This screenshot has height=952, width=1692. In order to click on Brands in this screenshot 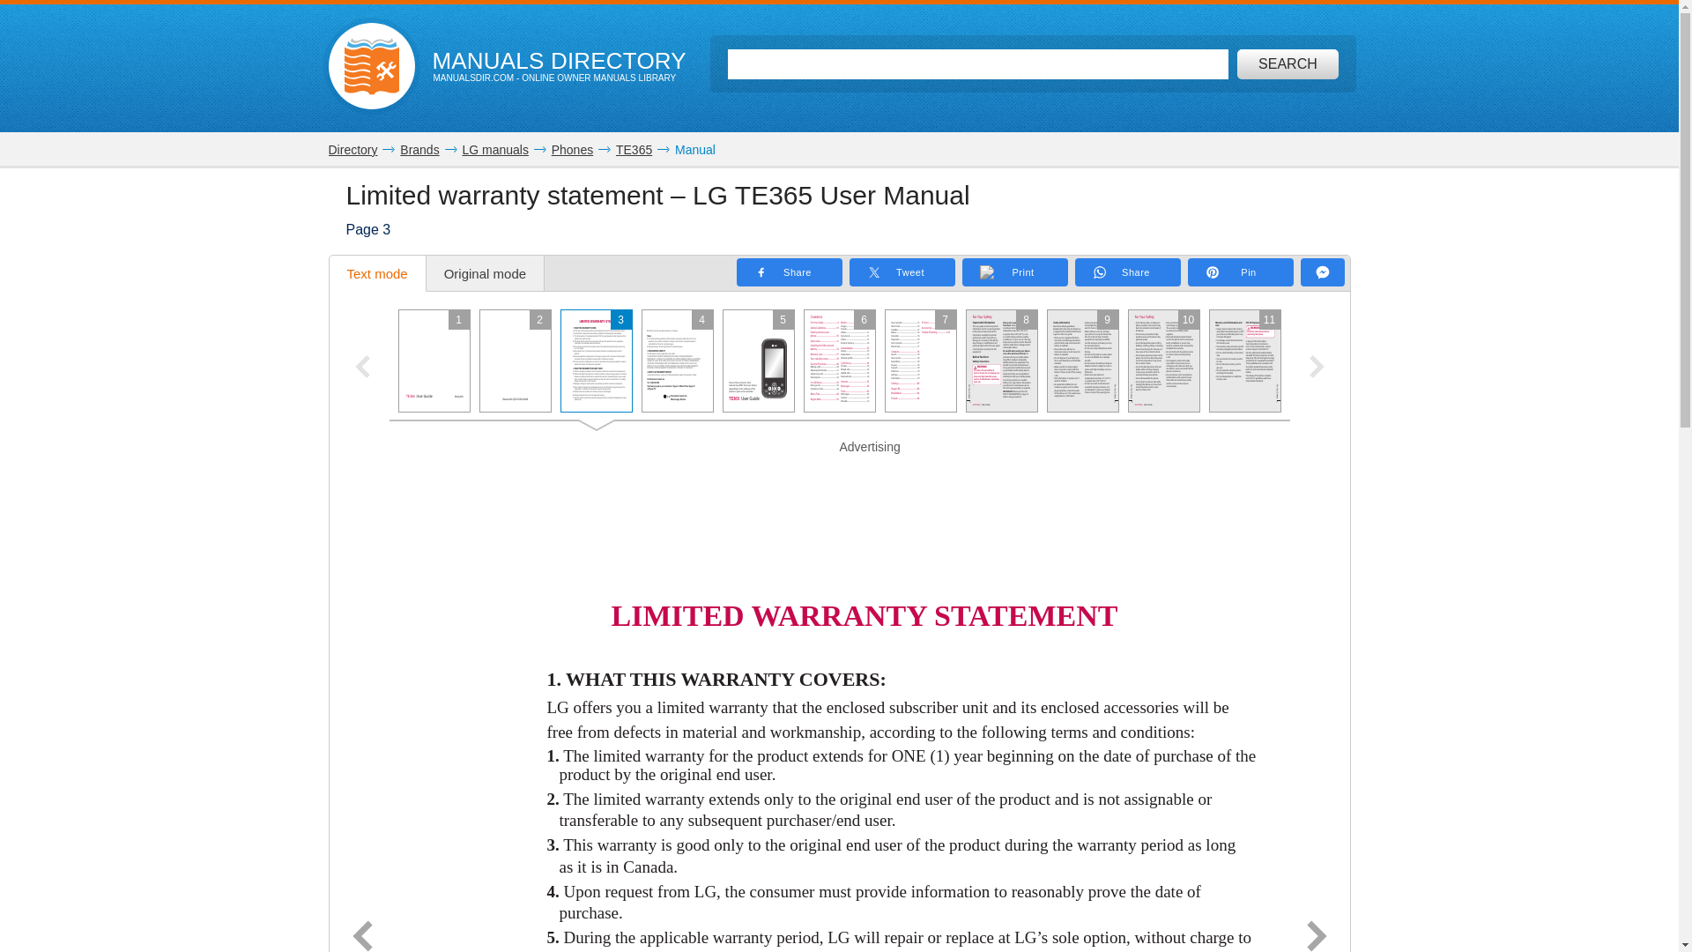, I will do `click(419, 150)`.